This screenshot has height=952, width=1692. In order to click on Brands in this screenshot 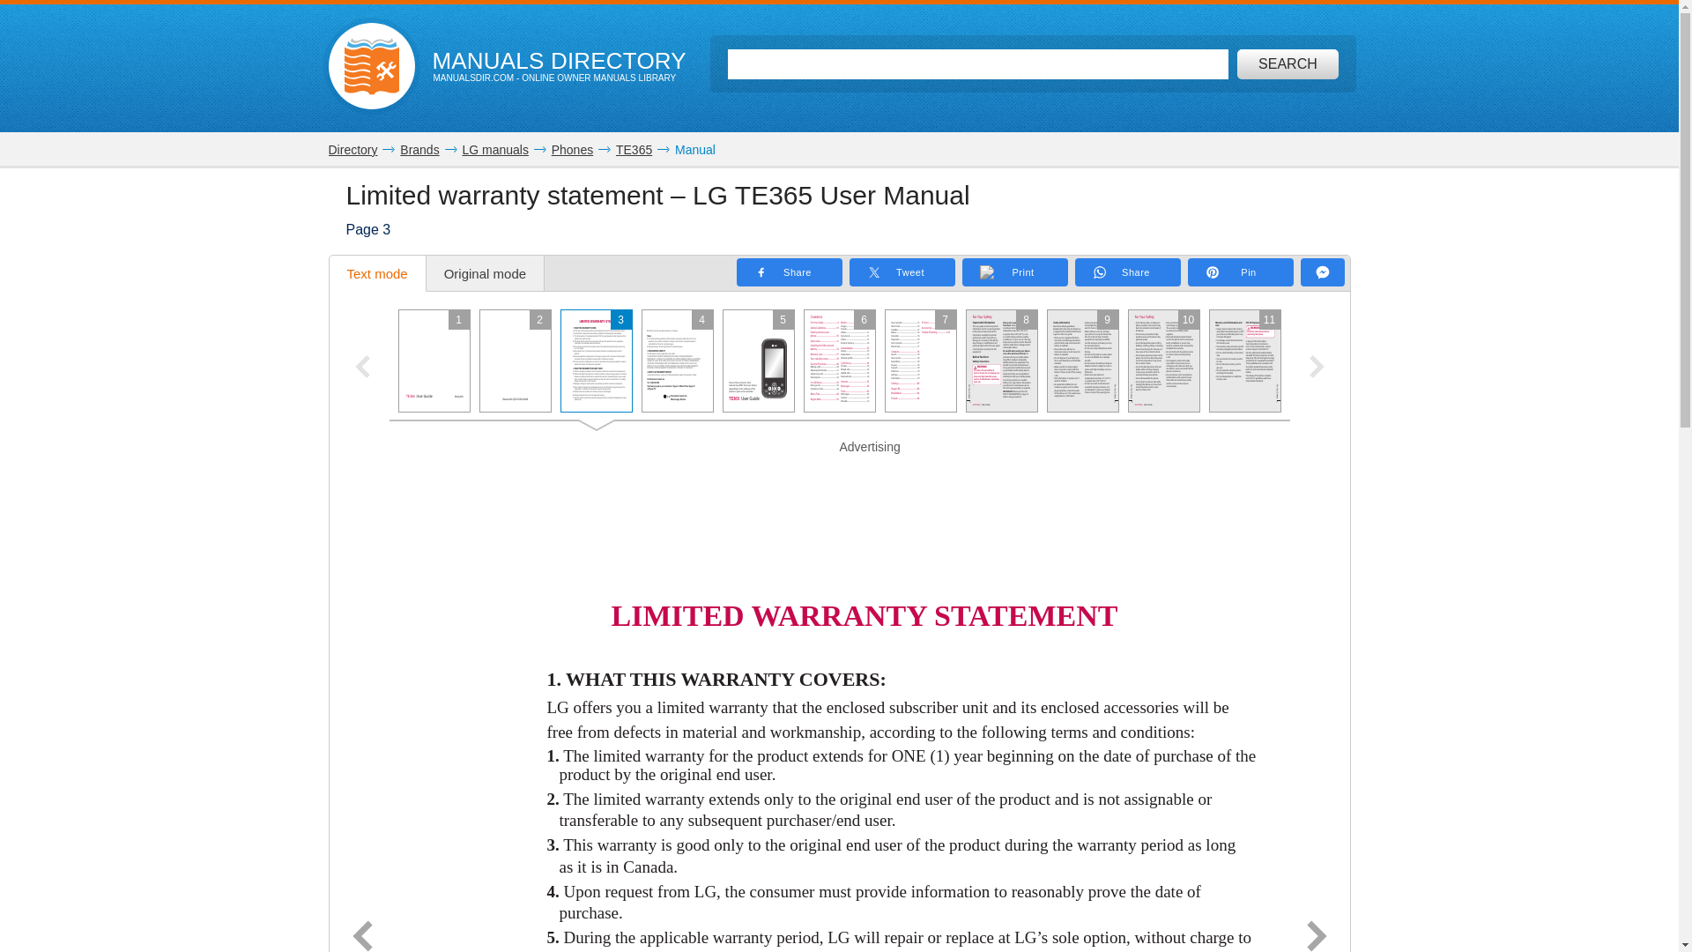, I will do `click(419, 150)`.